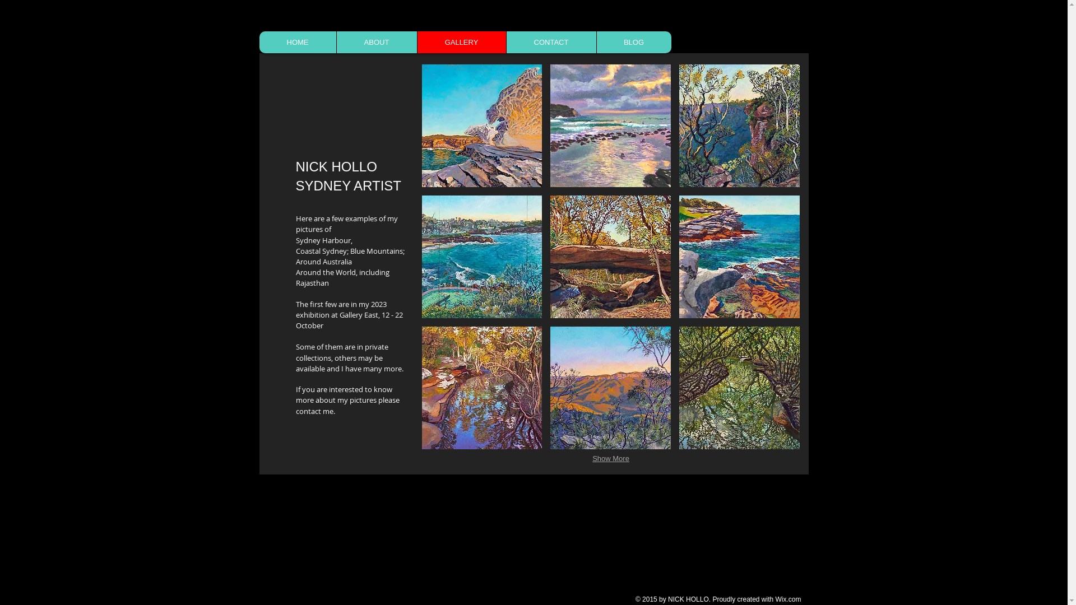 This screenshot has height=605, width=1076. I want to click on CONTACT, so click(550, 43).